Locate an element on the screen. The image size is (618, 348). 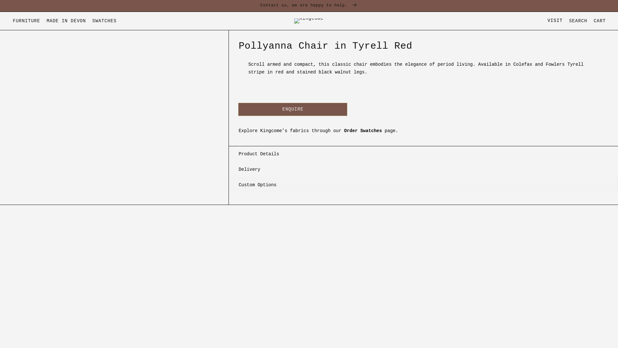
SKIP TO CONTENT is located at coordinates (19, 6).